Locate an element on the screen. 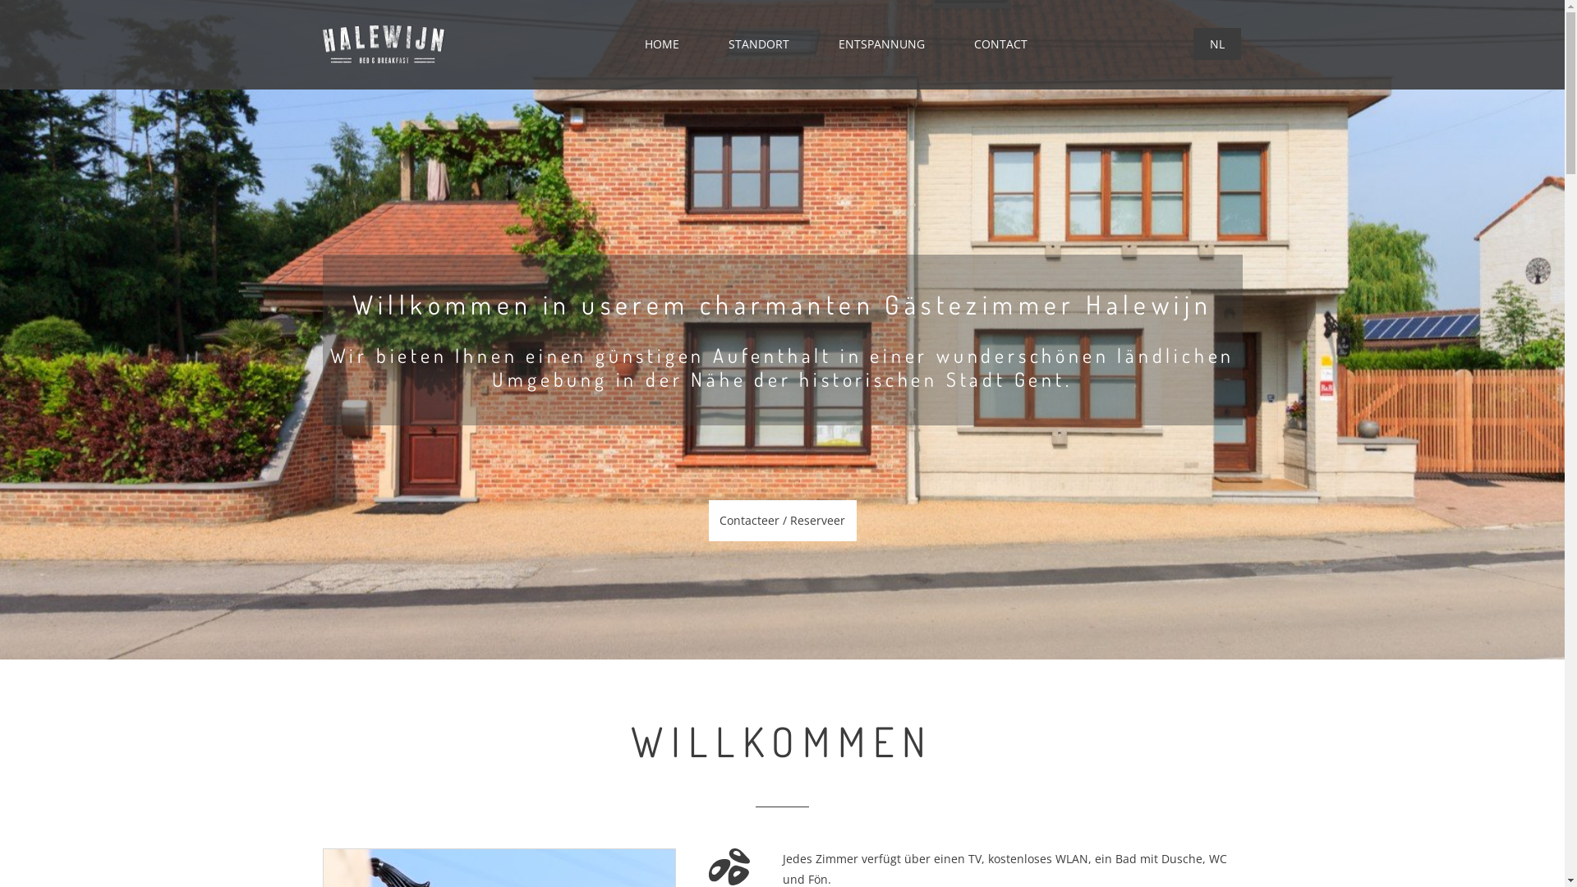  STANDORT is located at coordinates (757, 44).